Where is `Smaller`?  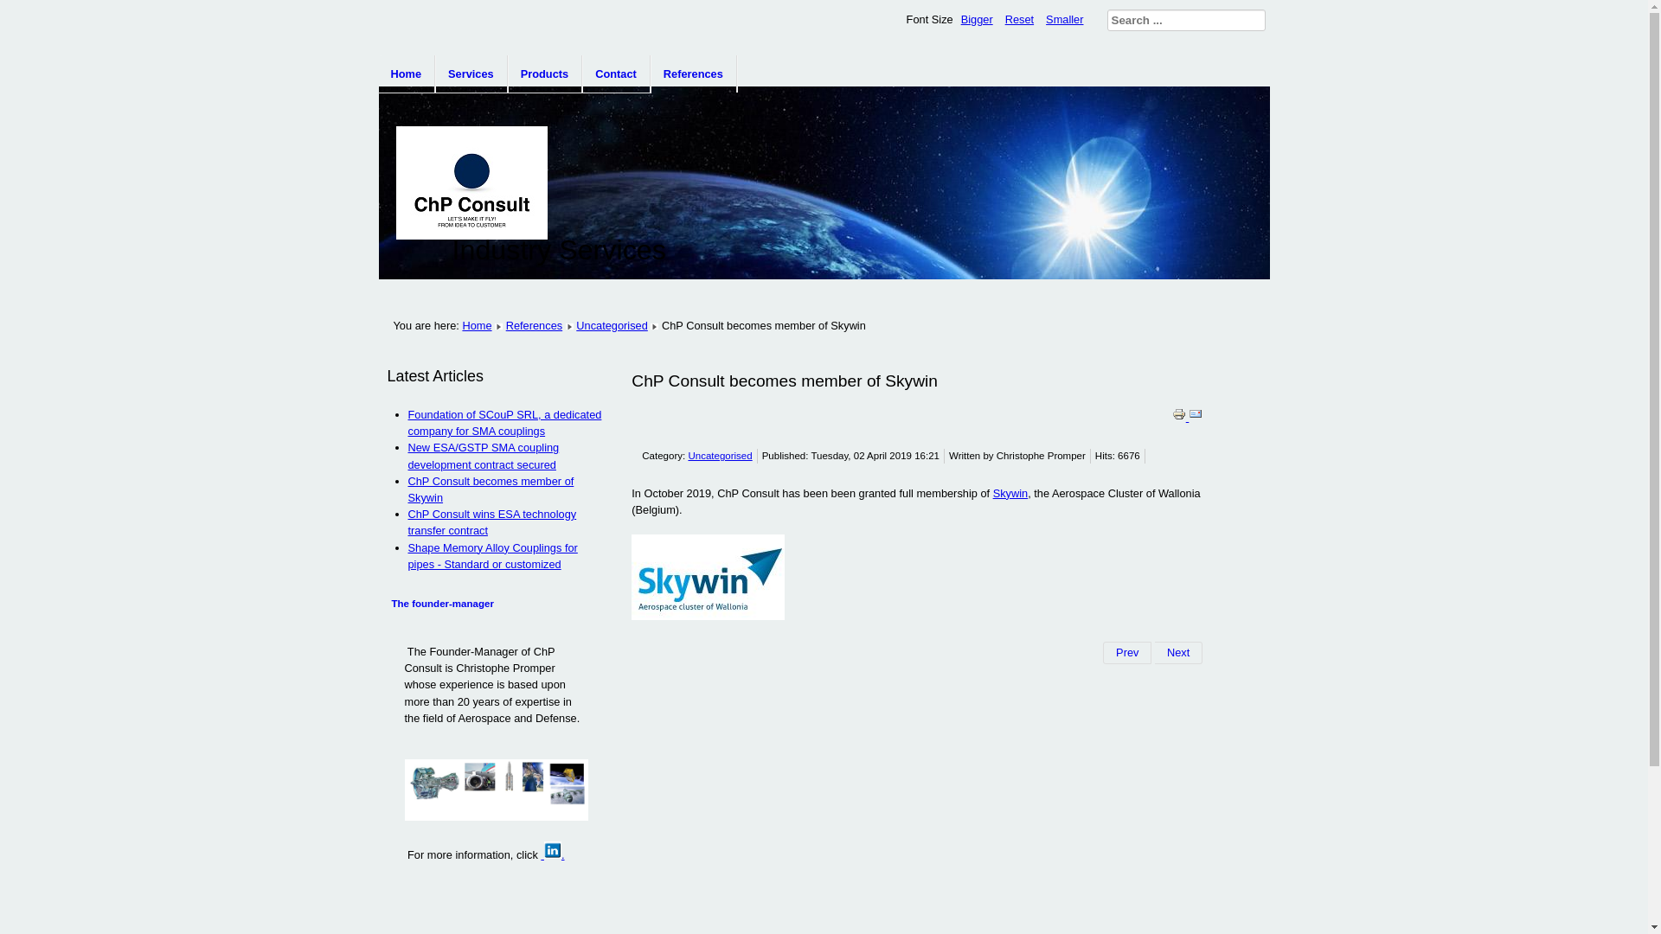 Smaller is located at coordinates (1064, 19).